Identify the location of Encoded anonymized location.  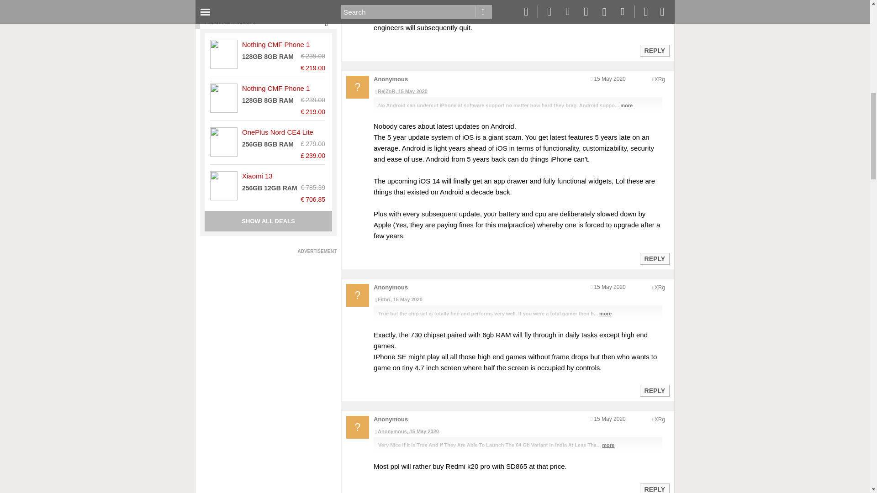
(660, 288).